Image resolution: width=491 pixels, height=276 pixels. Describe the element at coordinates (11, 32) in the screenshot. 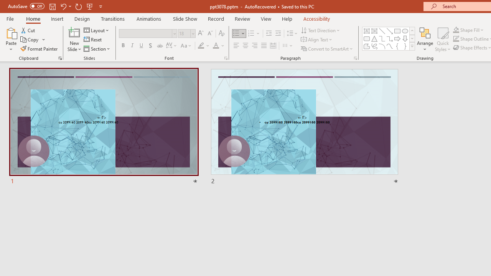

I see `Paste` at that location.